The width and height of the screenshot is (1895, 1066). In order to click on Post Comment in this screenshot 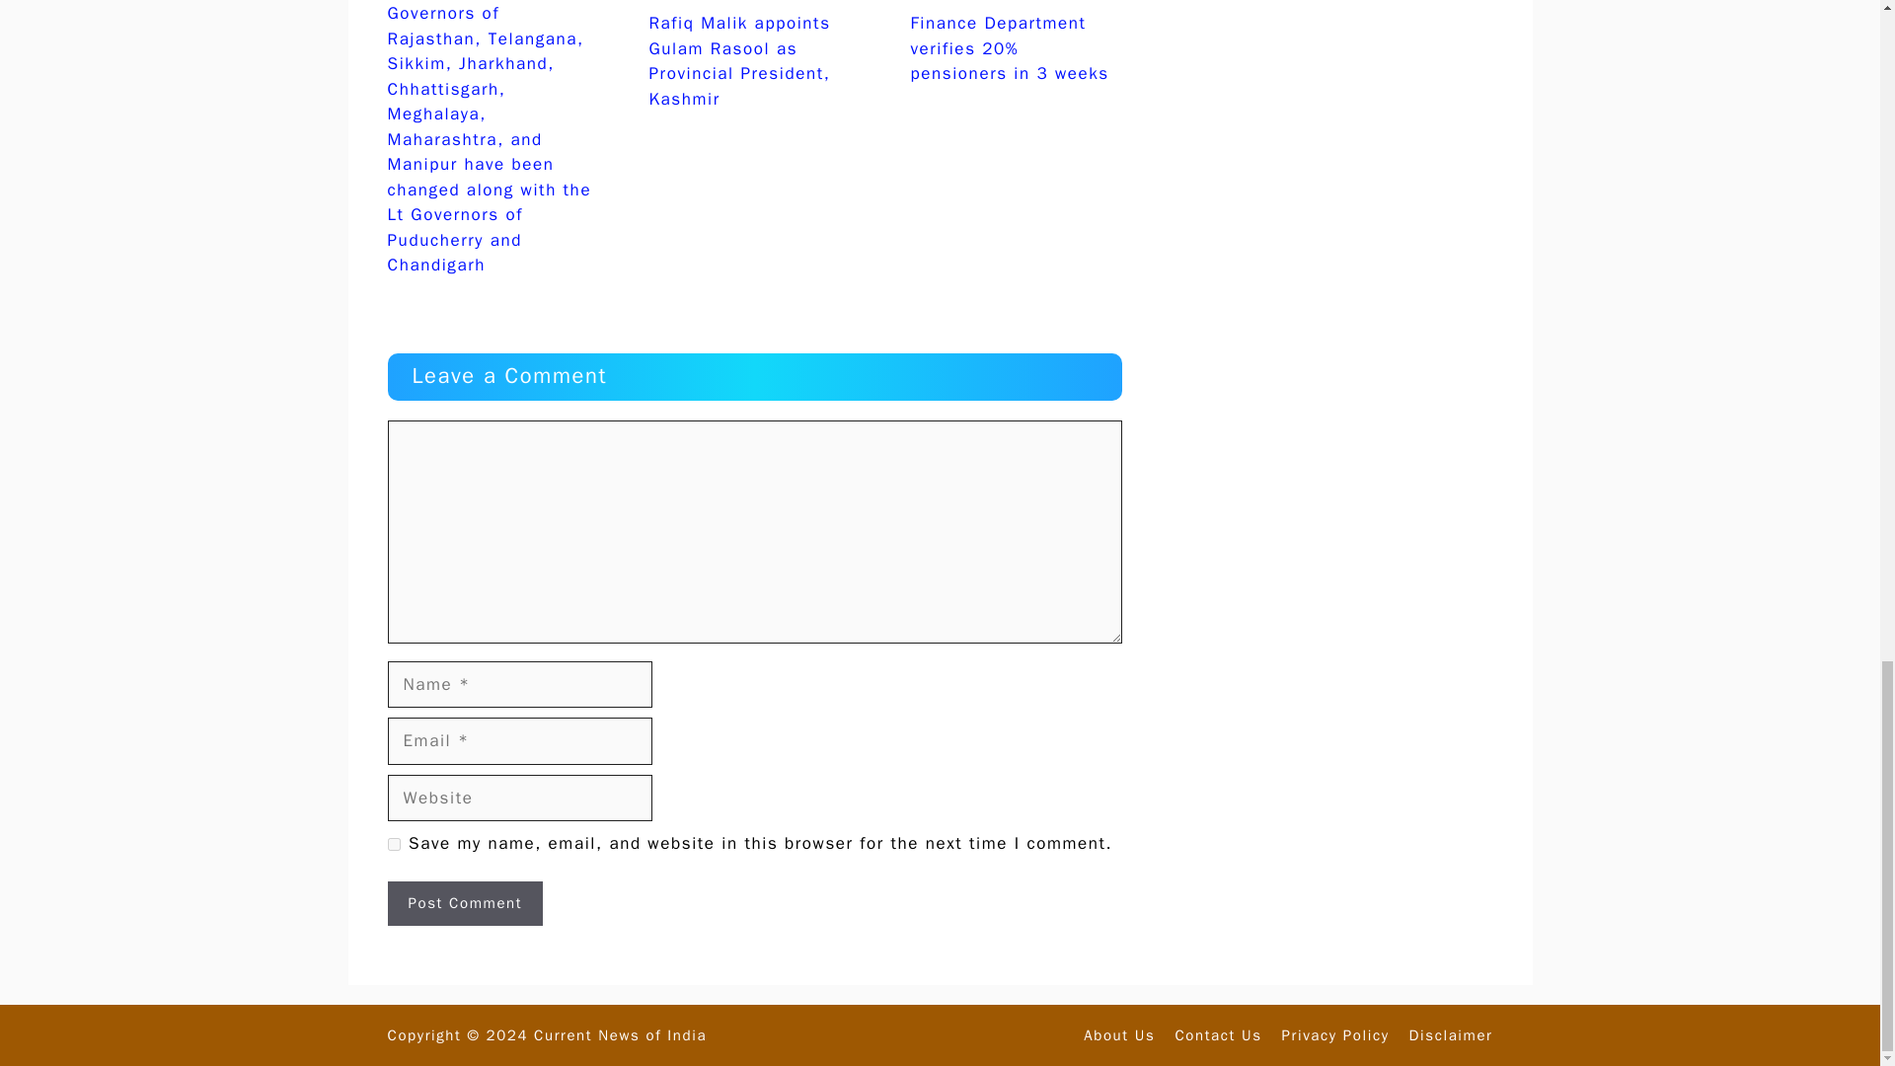, I will do `click(464, 904)`.